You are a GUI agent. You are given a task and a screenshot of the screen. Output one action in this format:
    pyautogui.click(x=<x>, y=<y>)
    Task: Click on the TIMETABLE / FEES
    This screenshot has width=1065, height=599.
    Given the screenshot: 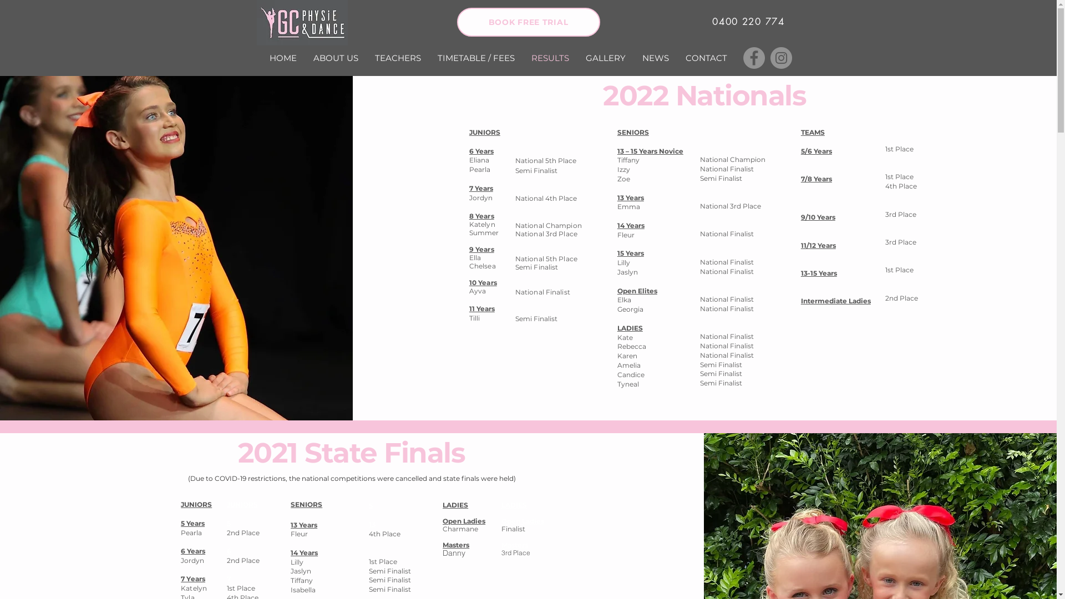 What is the action you would take?
    pyautogui.click(x=476, y=58)
    